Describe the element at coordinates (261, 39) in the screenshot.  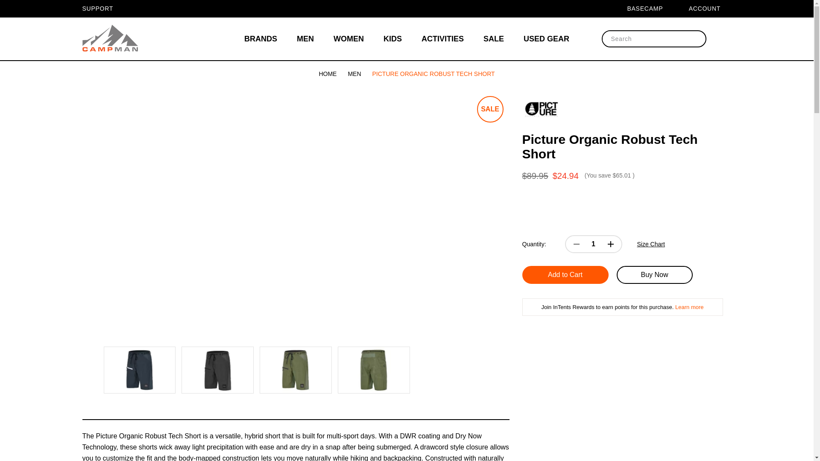
I see `BRANDS` at that location.